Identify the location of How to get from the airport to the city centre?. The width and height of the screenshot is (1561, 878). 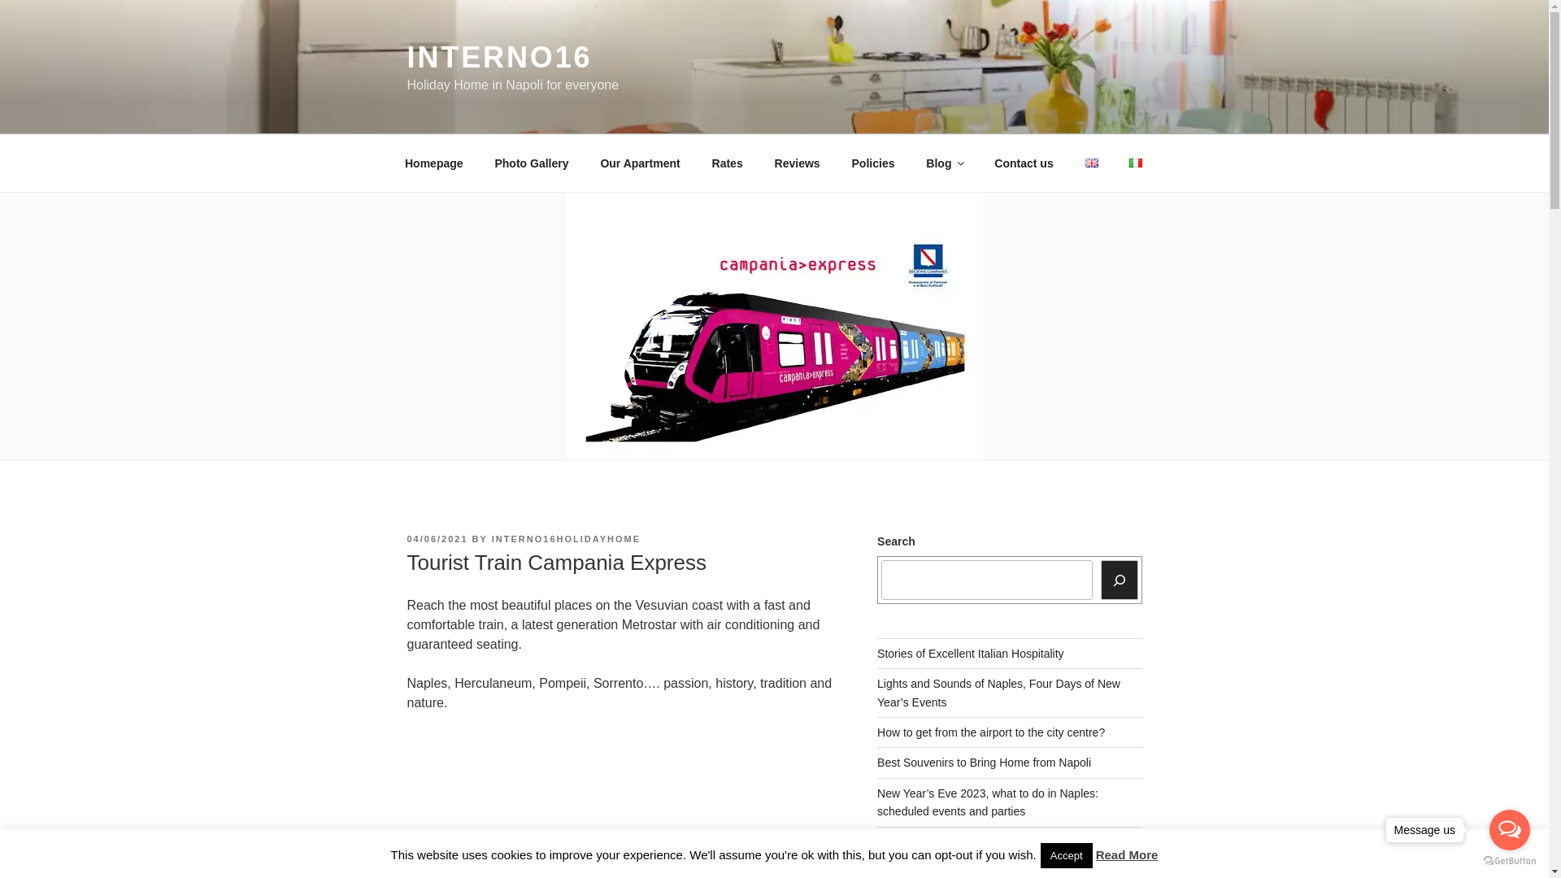
(991, 732).